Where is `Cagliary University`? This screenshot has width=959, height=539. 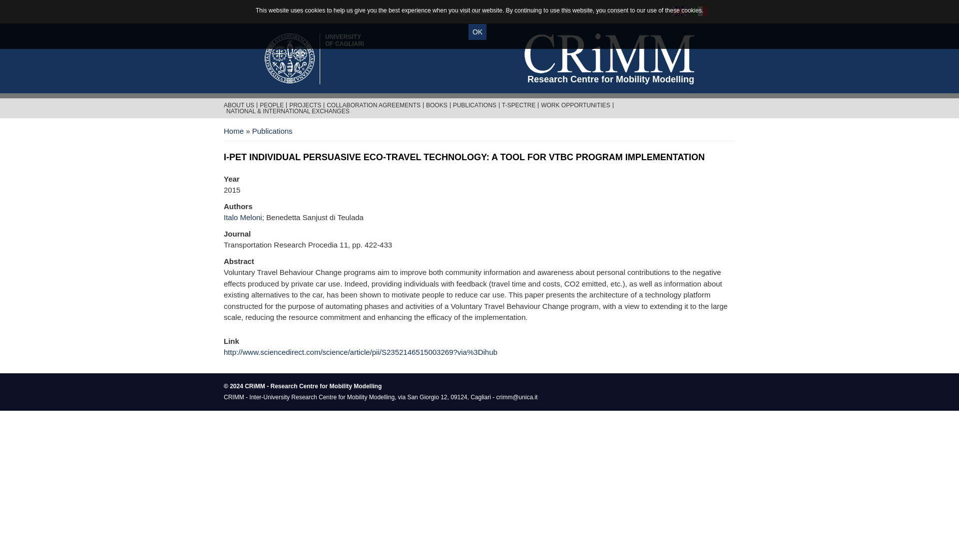 Cagliary University is located at coordinates (345, 40).